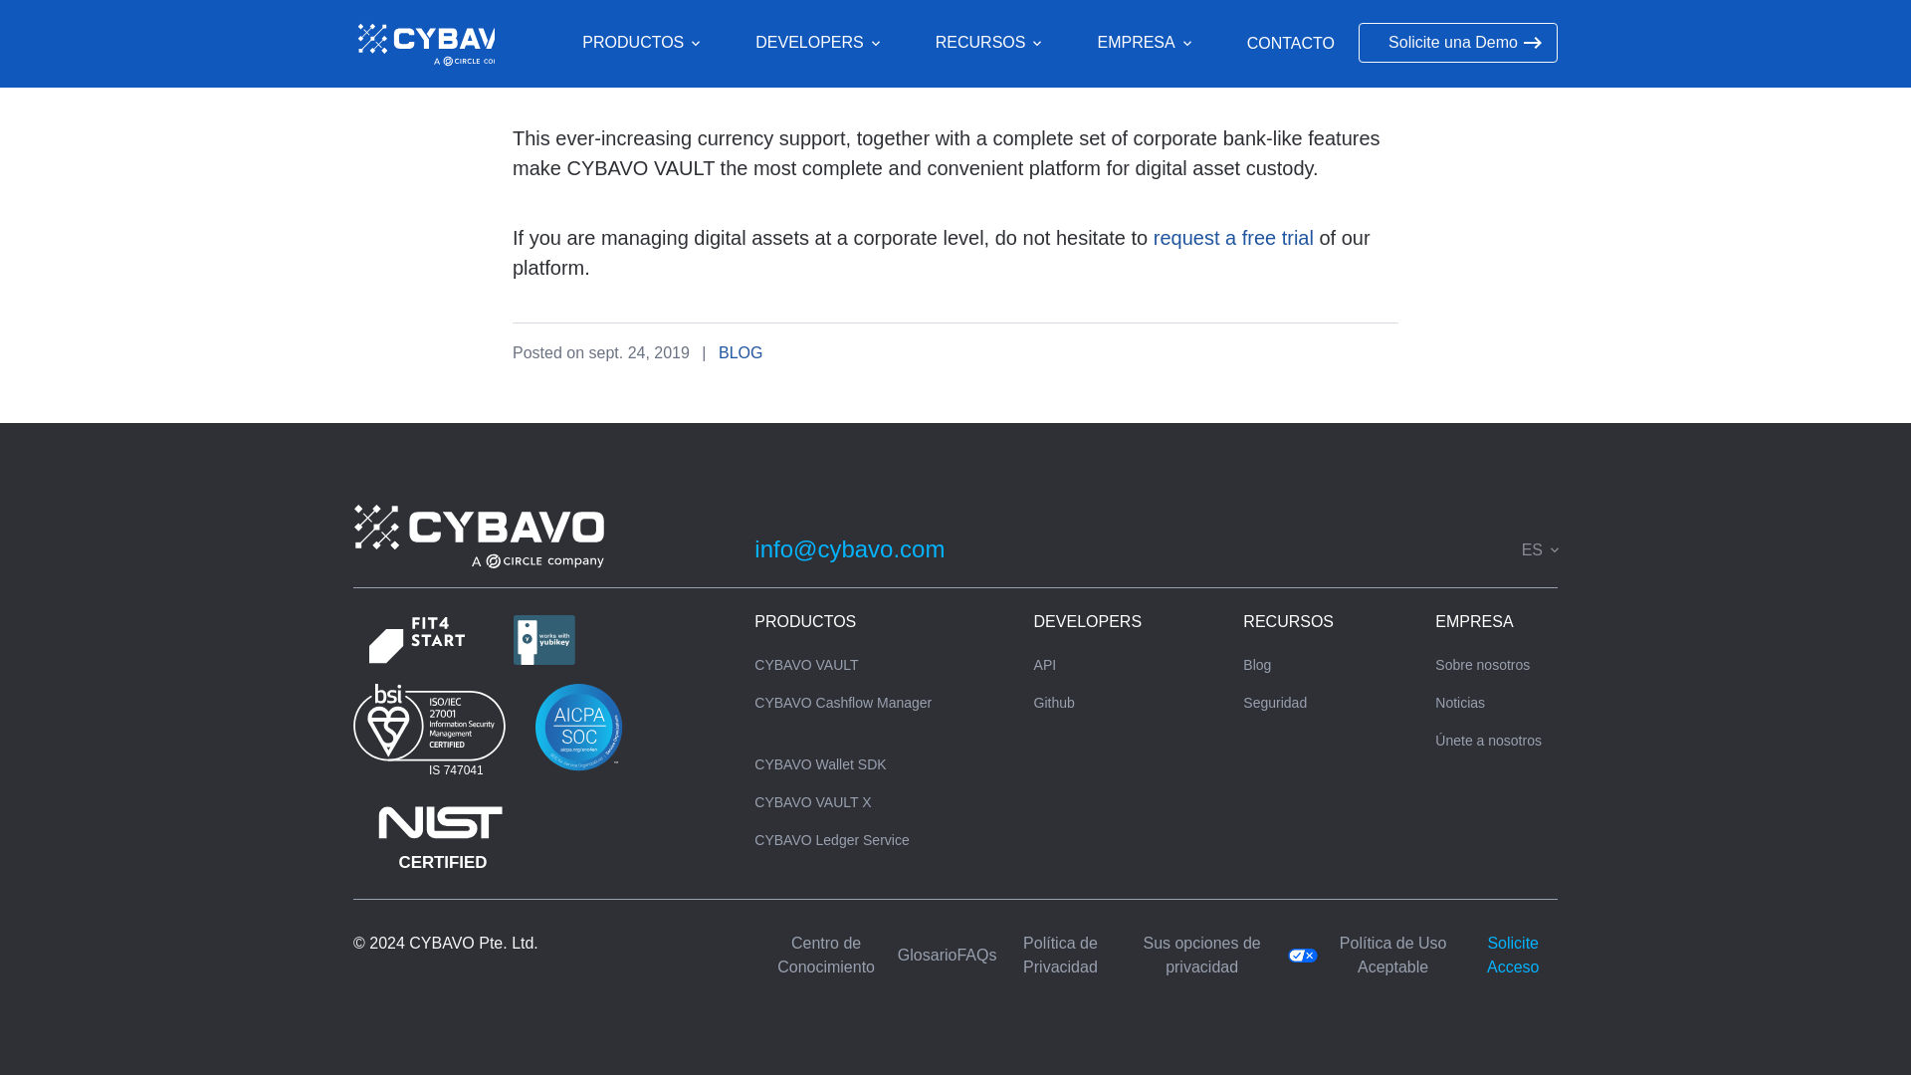 Image resolution: width=1911 pixels, height=1075 pixels. Describe the element at coordinates (1342, 548) in the screenshot. I see `Medium` at that location.